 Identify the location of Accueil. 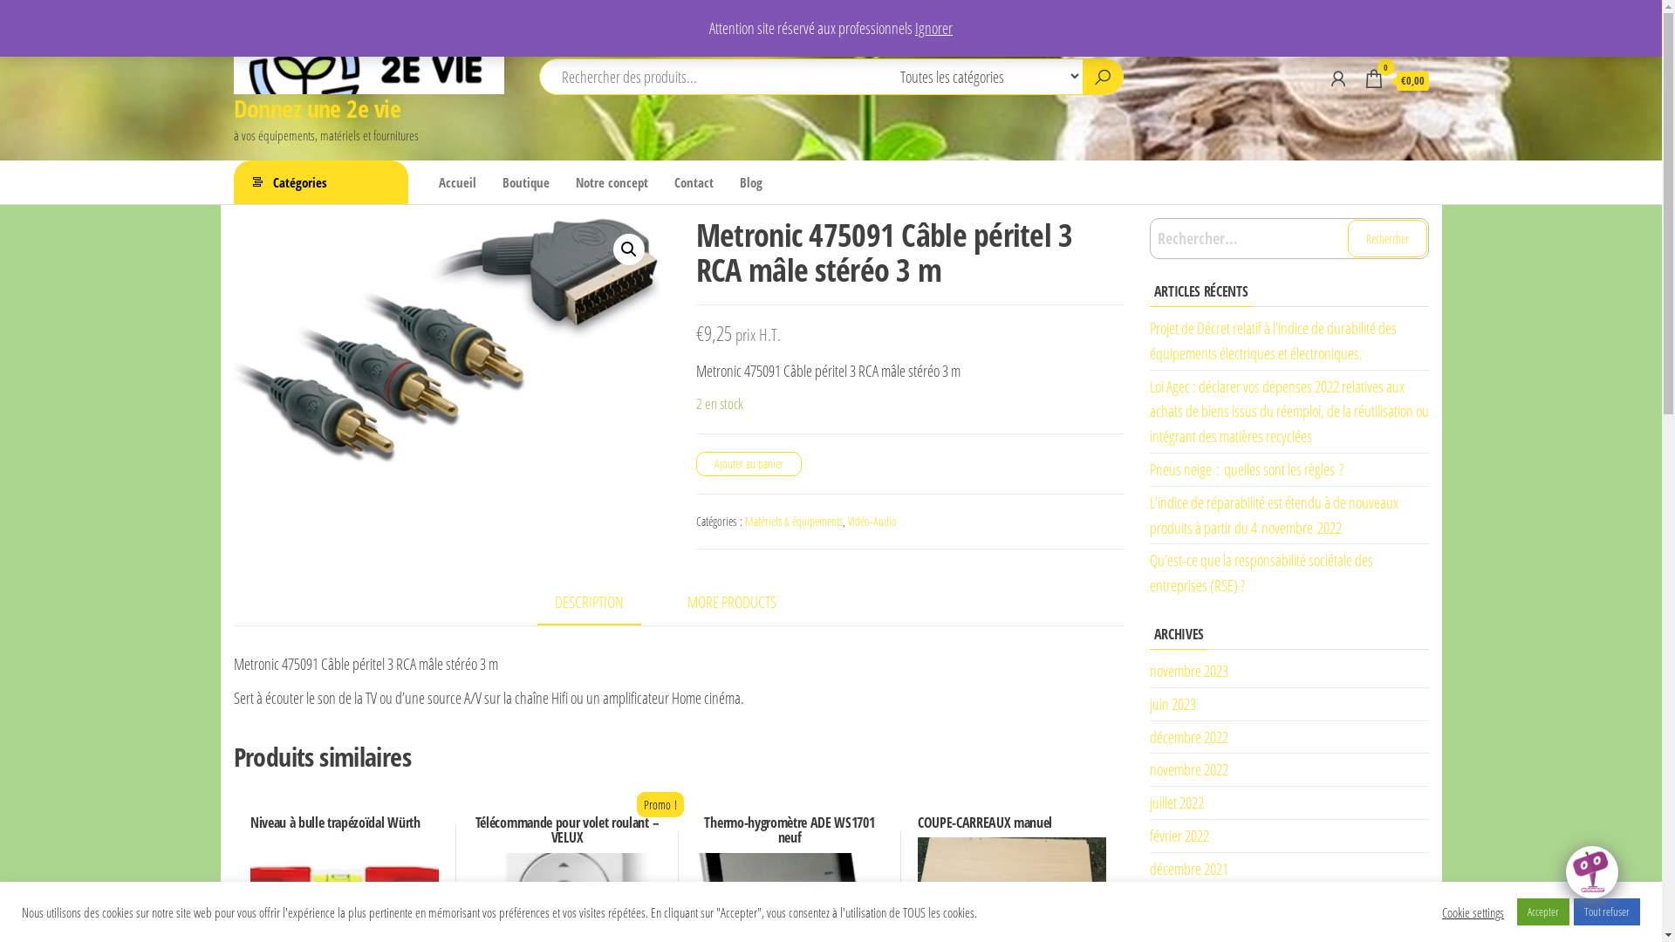
(457, 182).